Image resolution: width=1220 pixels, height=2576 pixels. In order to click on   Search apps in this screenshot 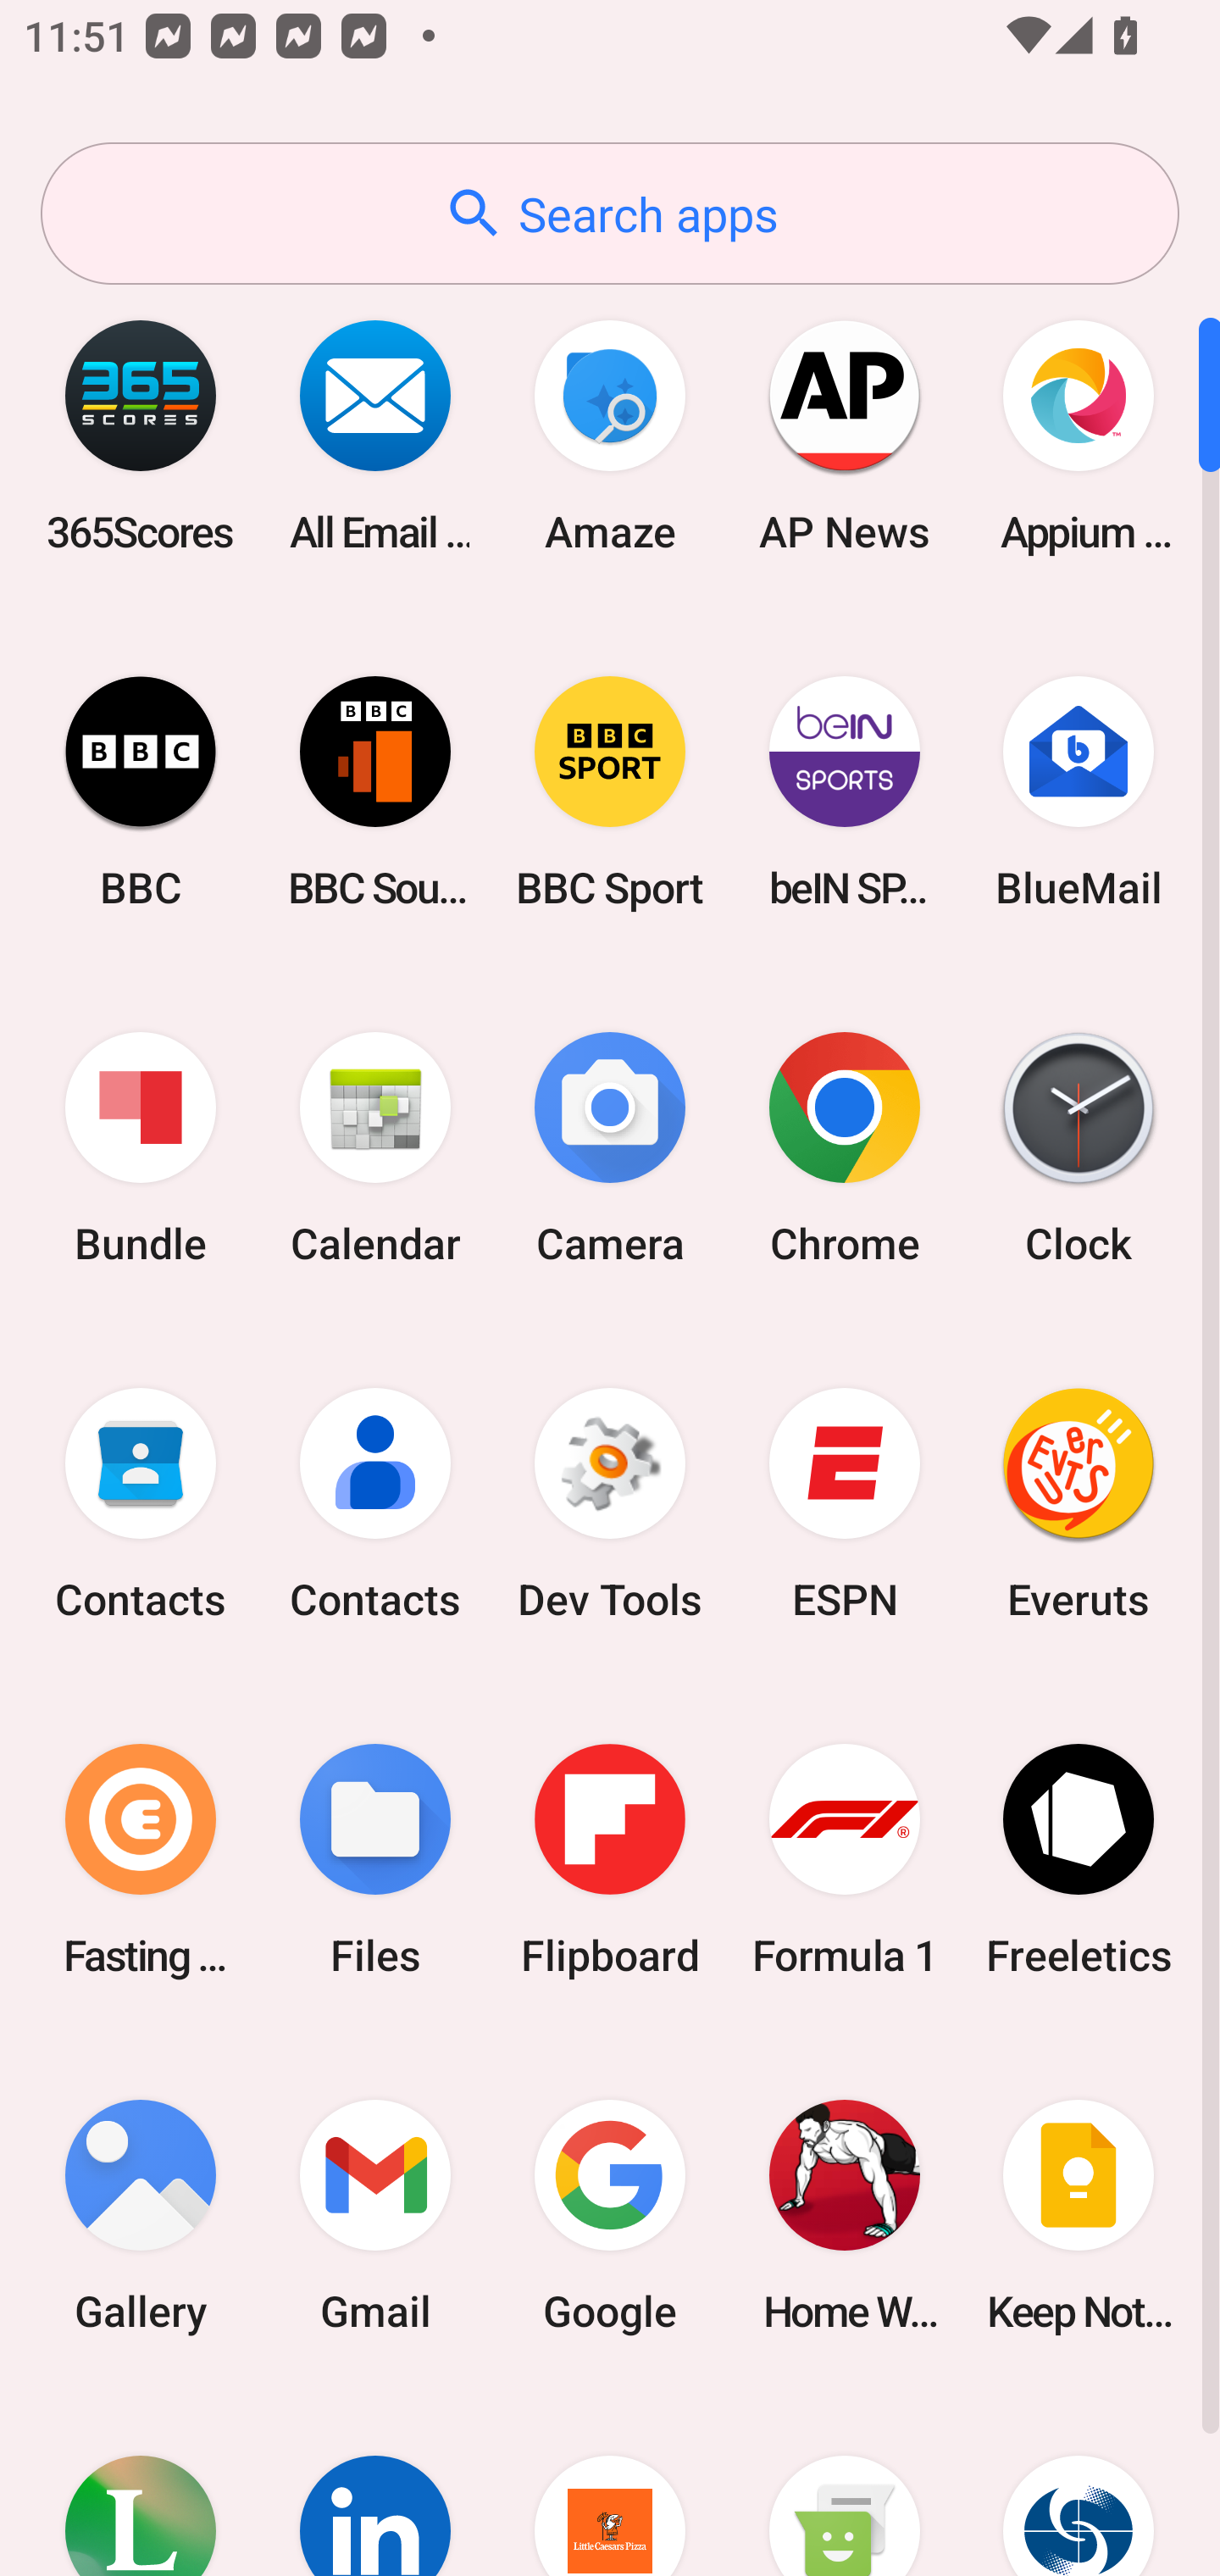, I will do `click(610, 214)`.